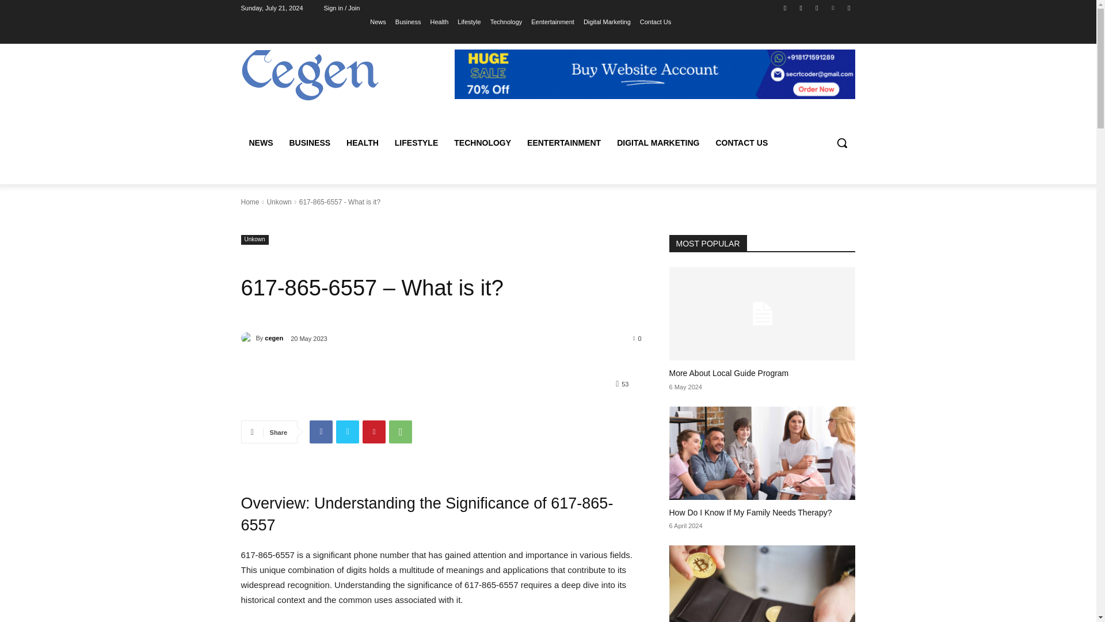  Describe the element at coordinates (657, 143) in the screenshot. I see `DIGITAL MARKETING` at that location.